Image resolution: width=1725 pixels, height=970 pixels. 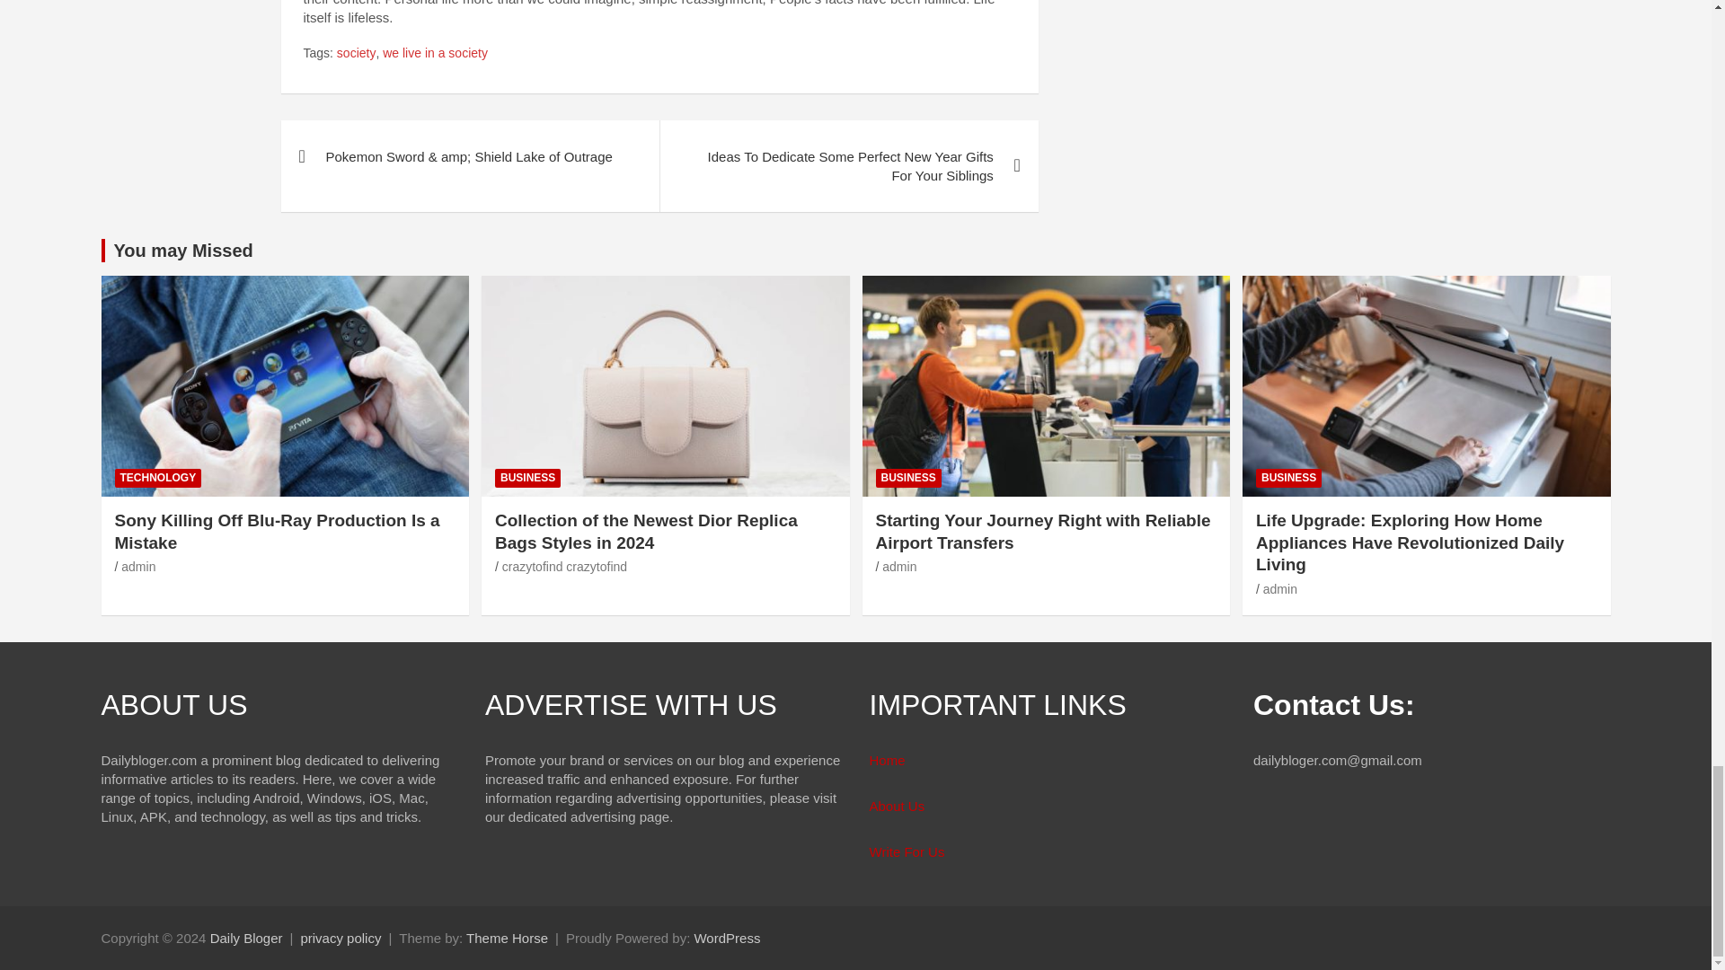 What do you see at coordinates (435, 54) in the screenshot?
I see `we live in a society` at bounding box center [435, 54].